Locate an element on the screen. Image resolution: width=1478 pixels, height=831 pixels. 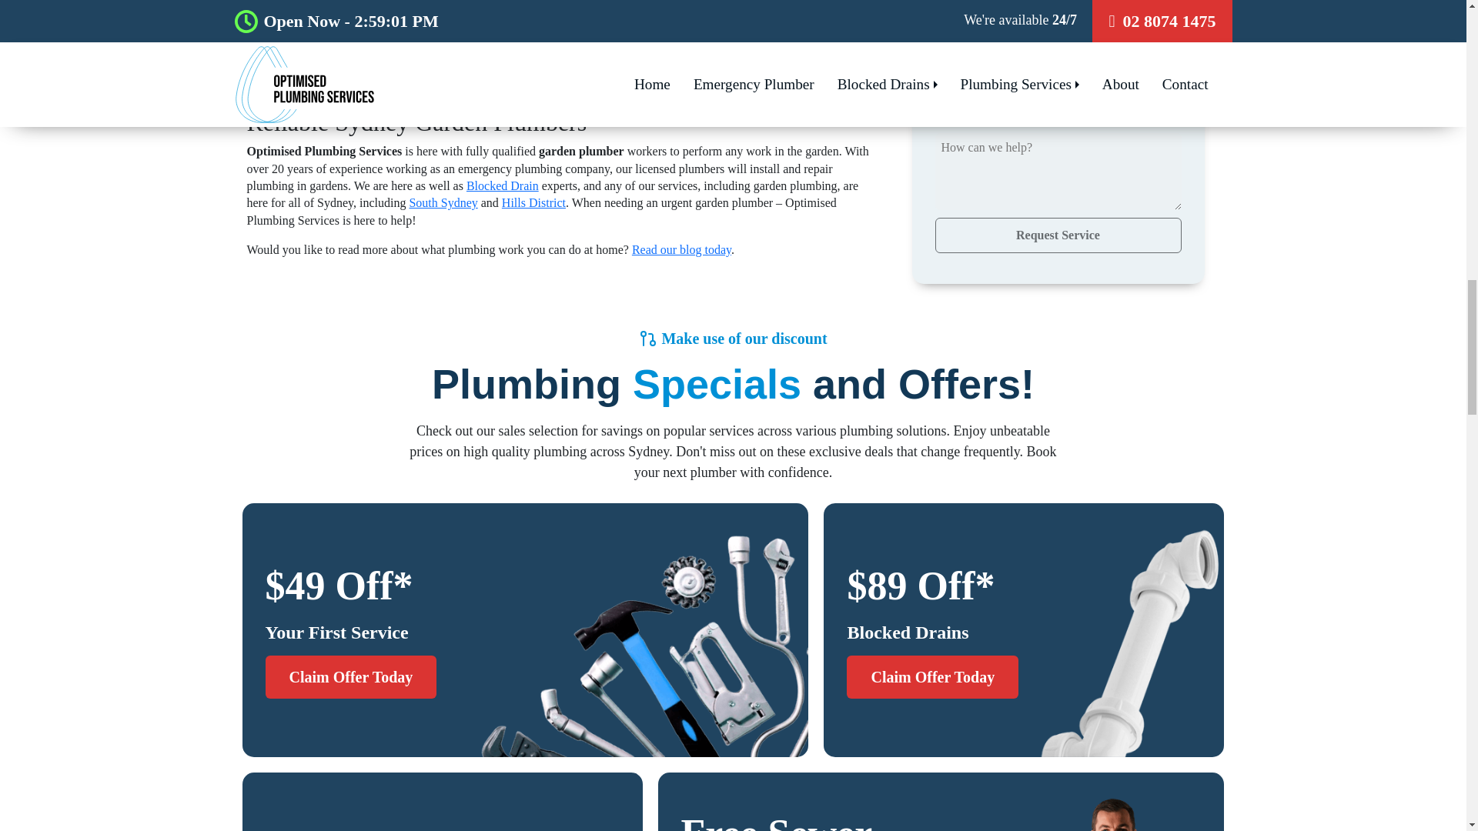
Hills District is located at coordinates (534, 202).